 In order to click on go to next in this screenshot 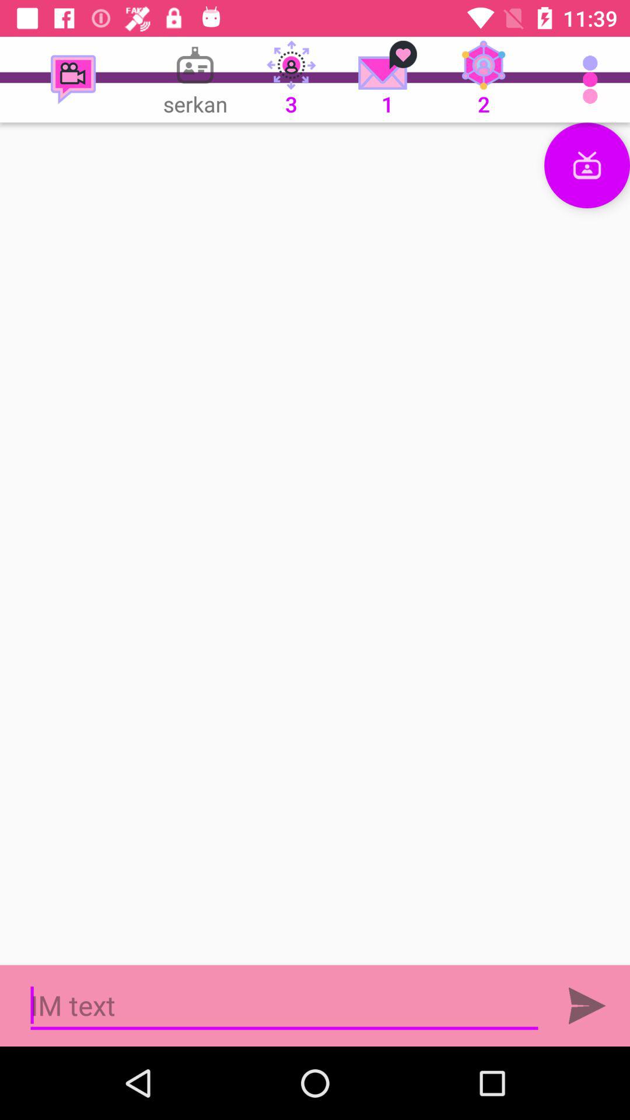, I will do `click(587, 1006)`.